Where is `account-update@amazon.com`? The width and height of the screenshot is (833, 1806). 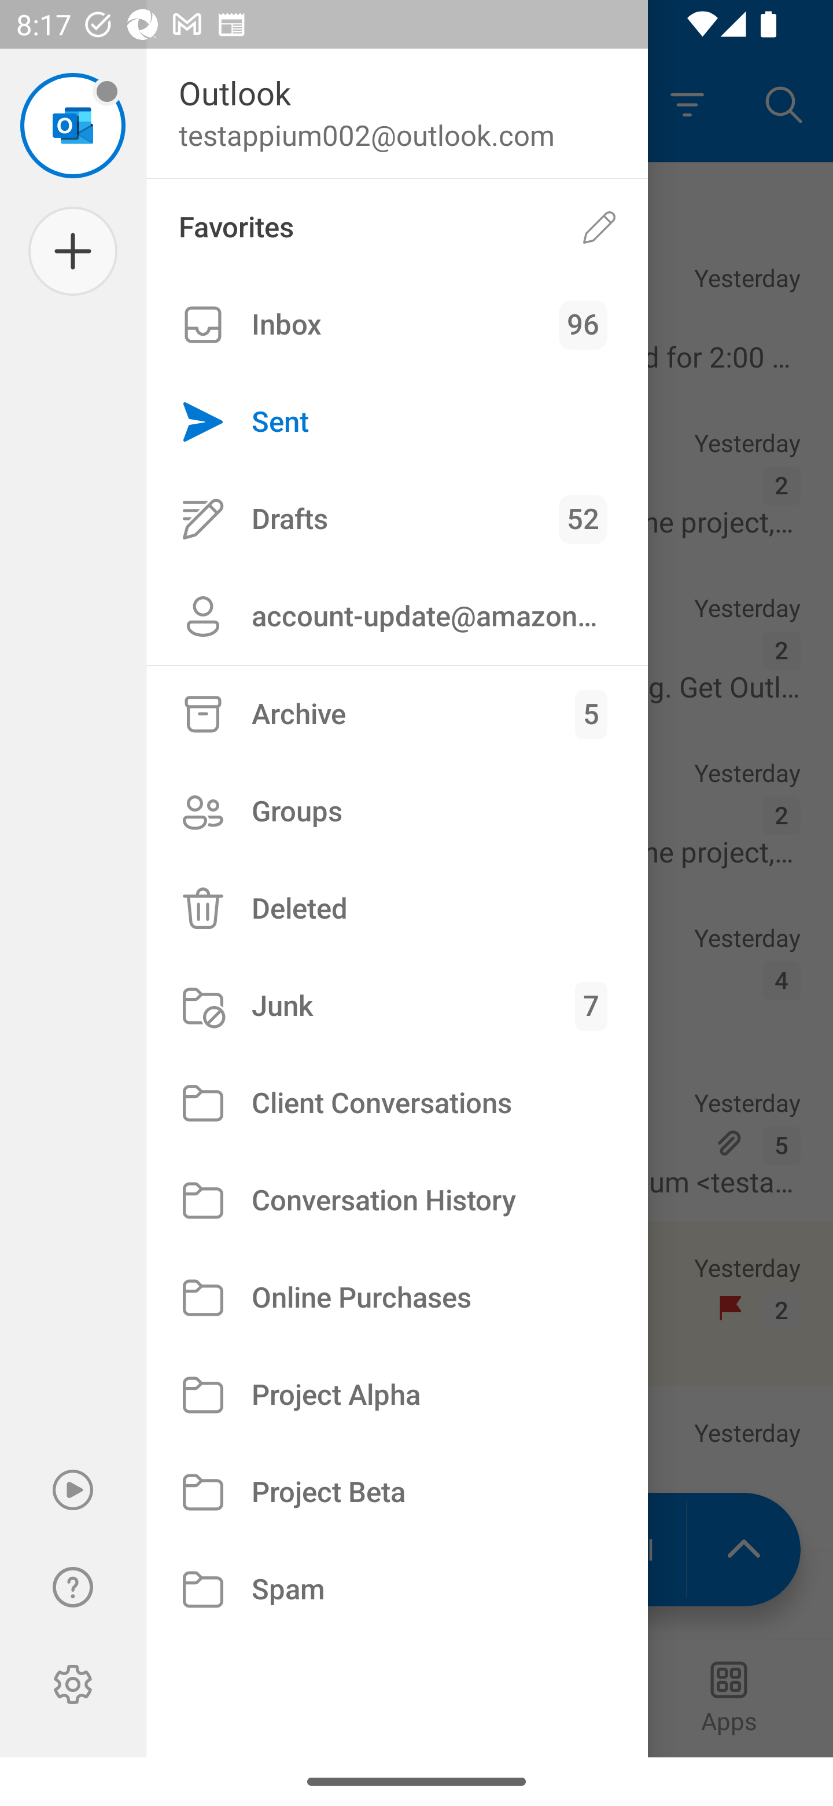
account-update@amazon.com is located at coordinates (397, 616).